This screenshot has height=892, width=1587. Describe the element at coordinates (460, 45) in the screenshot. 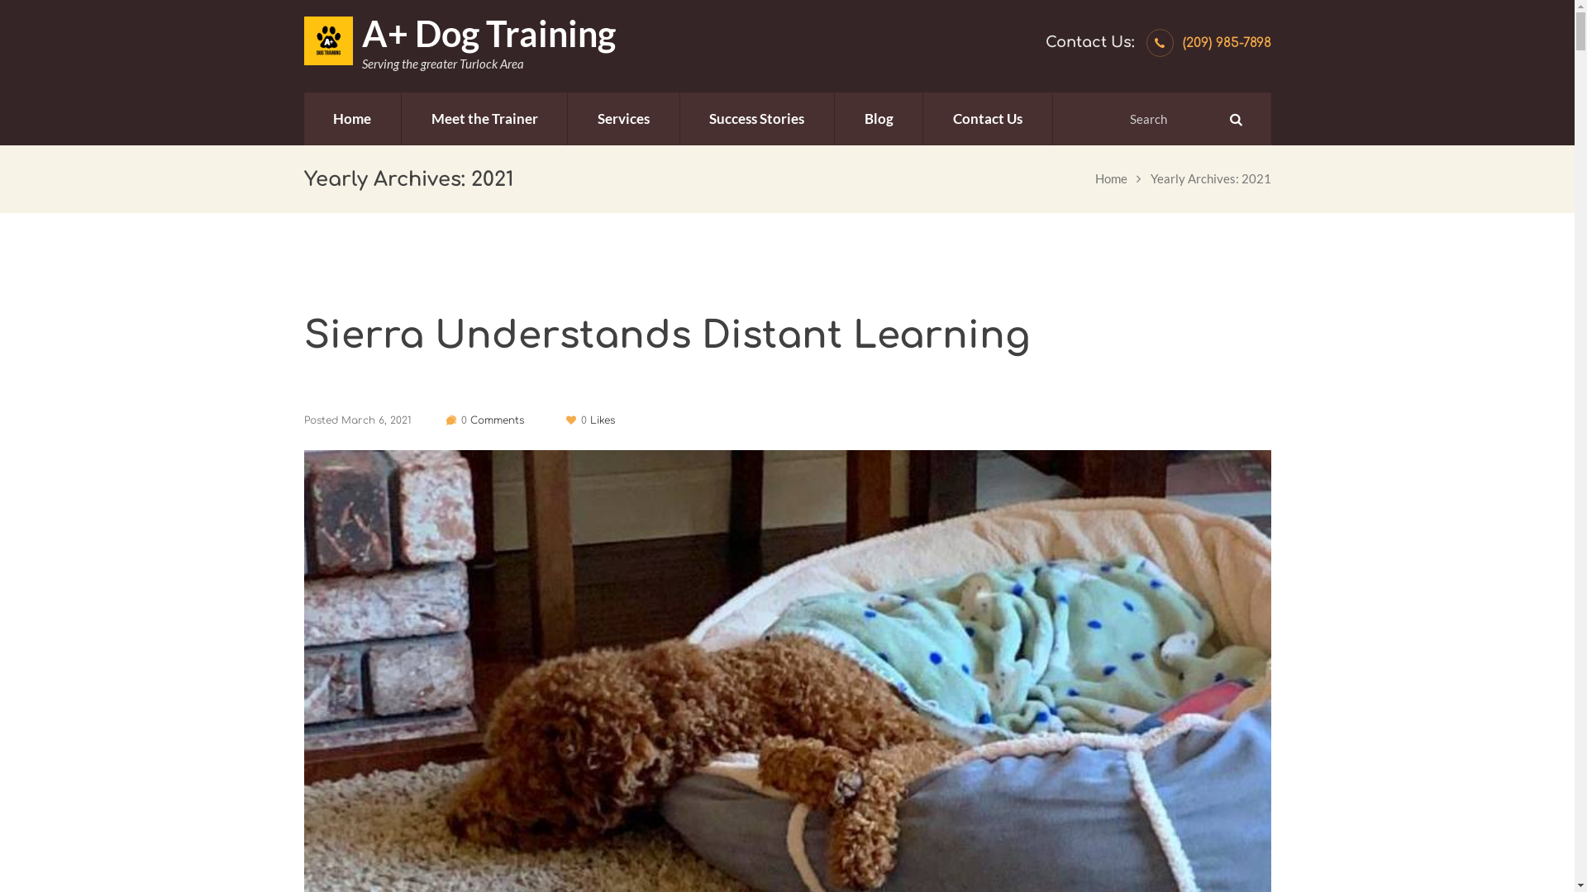

I see `A+ Dog Training

Serving the greater Turlock Area` at that location.